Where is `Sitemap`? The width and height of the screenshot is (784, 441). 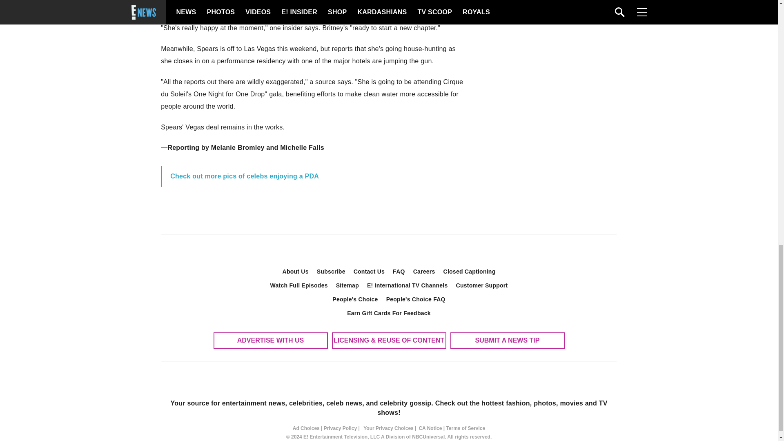 Sitemap is located at coordinates (347, 285).